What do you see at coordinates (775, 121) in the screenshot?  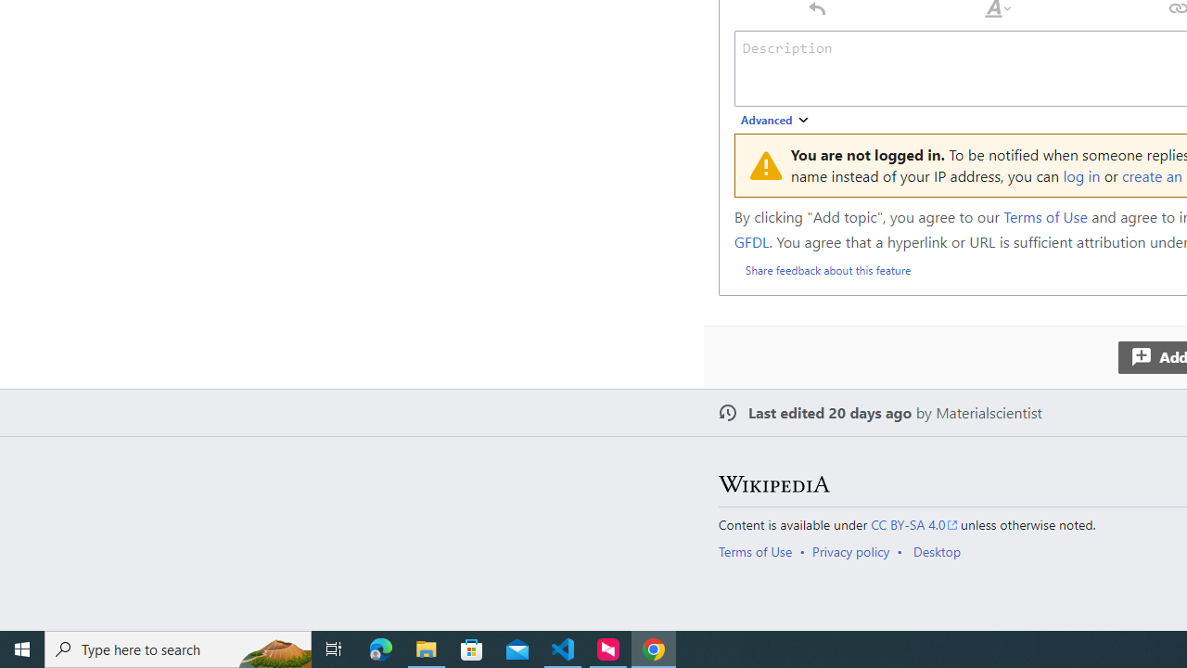 I see `Advanced` at bounding box center [775, 121].